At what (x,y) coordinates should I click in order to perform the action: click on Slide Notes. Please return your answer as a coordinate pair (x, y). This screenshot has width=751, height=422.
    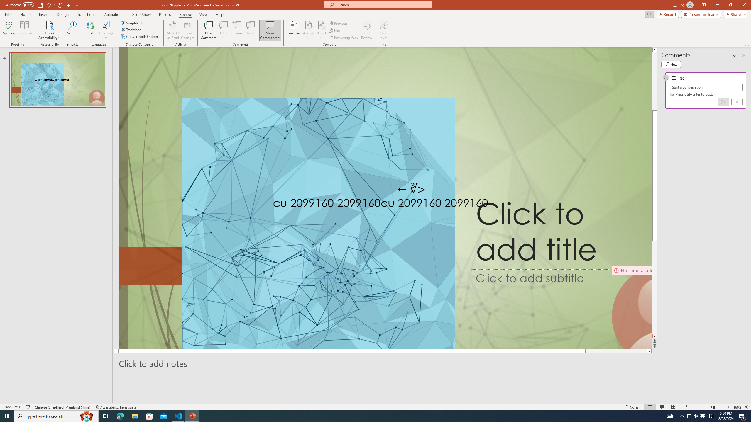
    Looking at the image, I should click on (385, 363).